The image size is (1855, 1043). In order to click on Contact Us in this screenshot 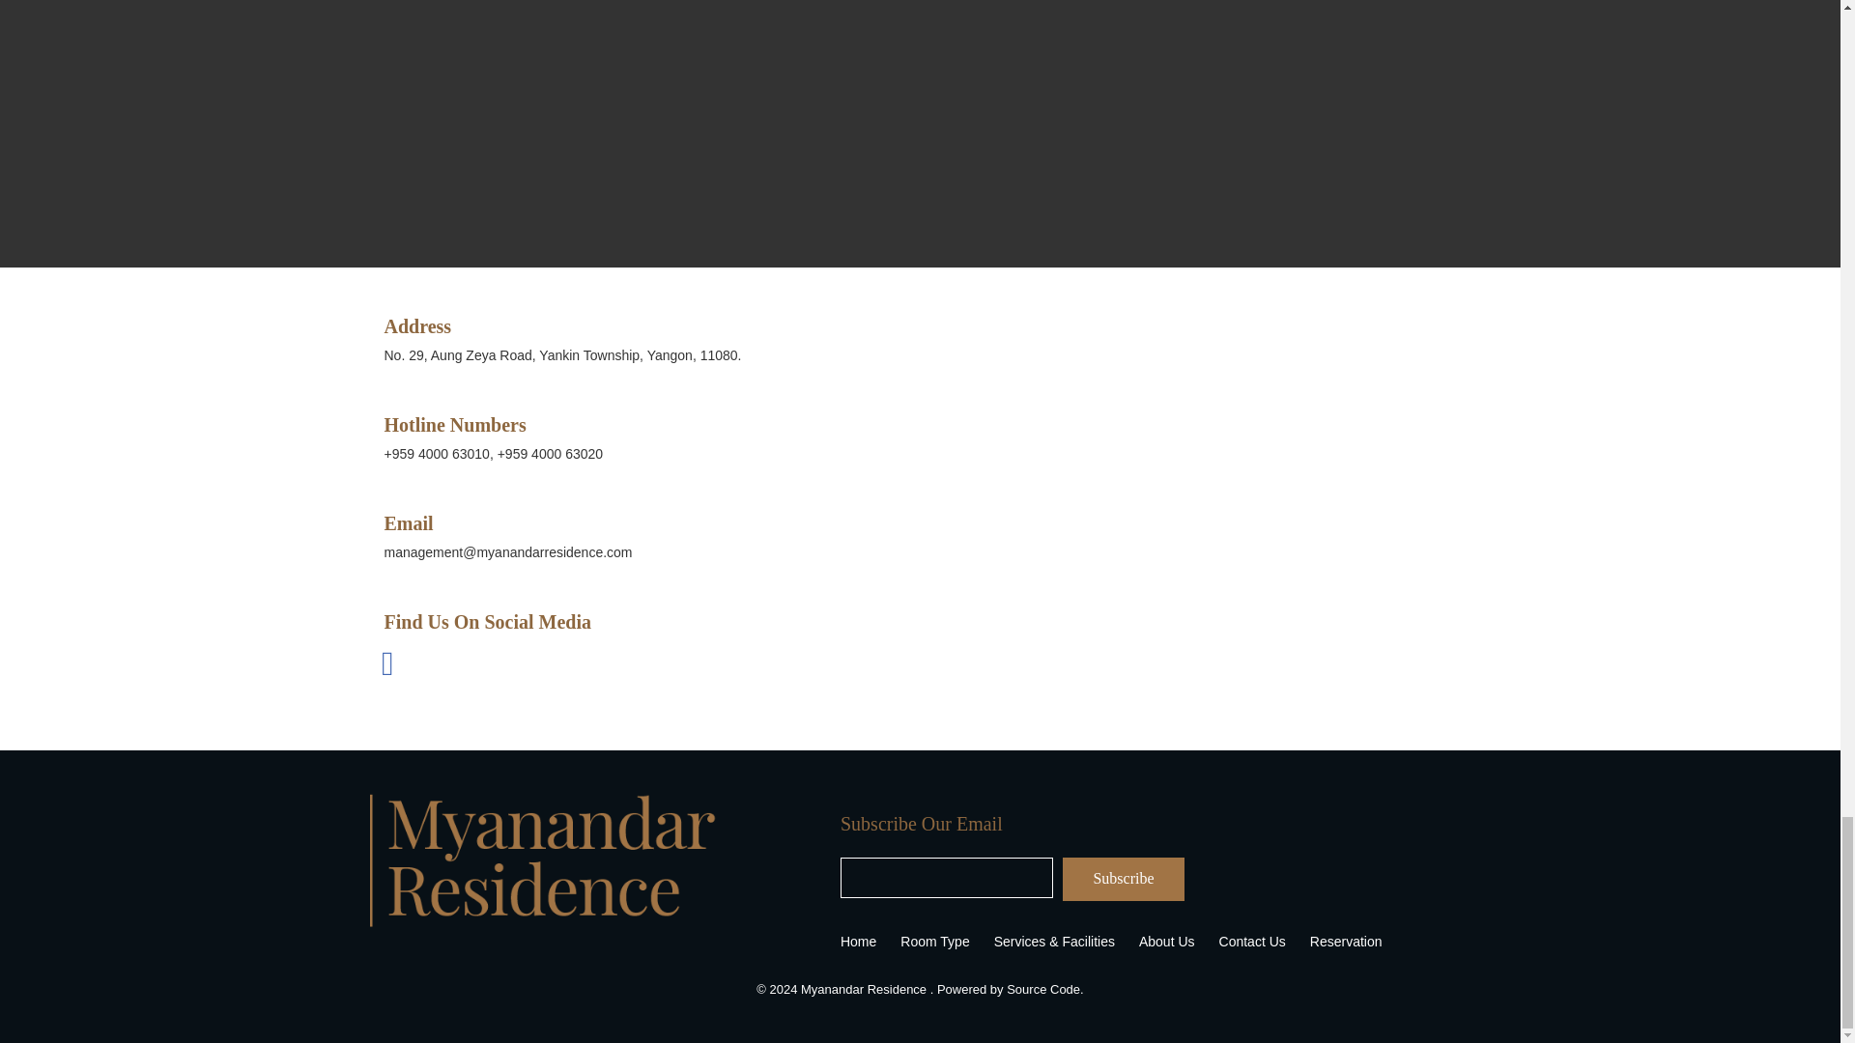, I will do `click(1244, 941)`.